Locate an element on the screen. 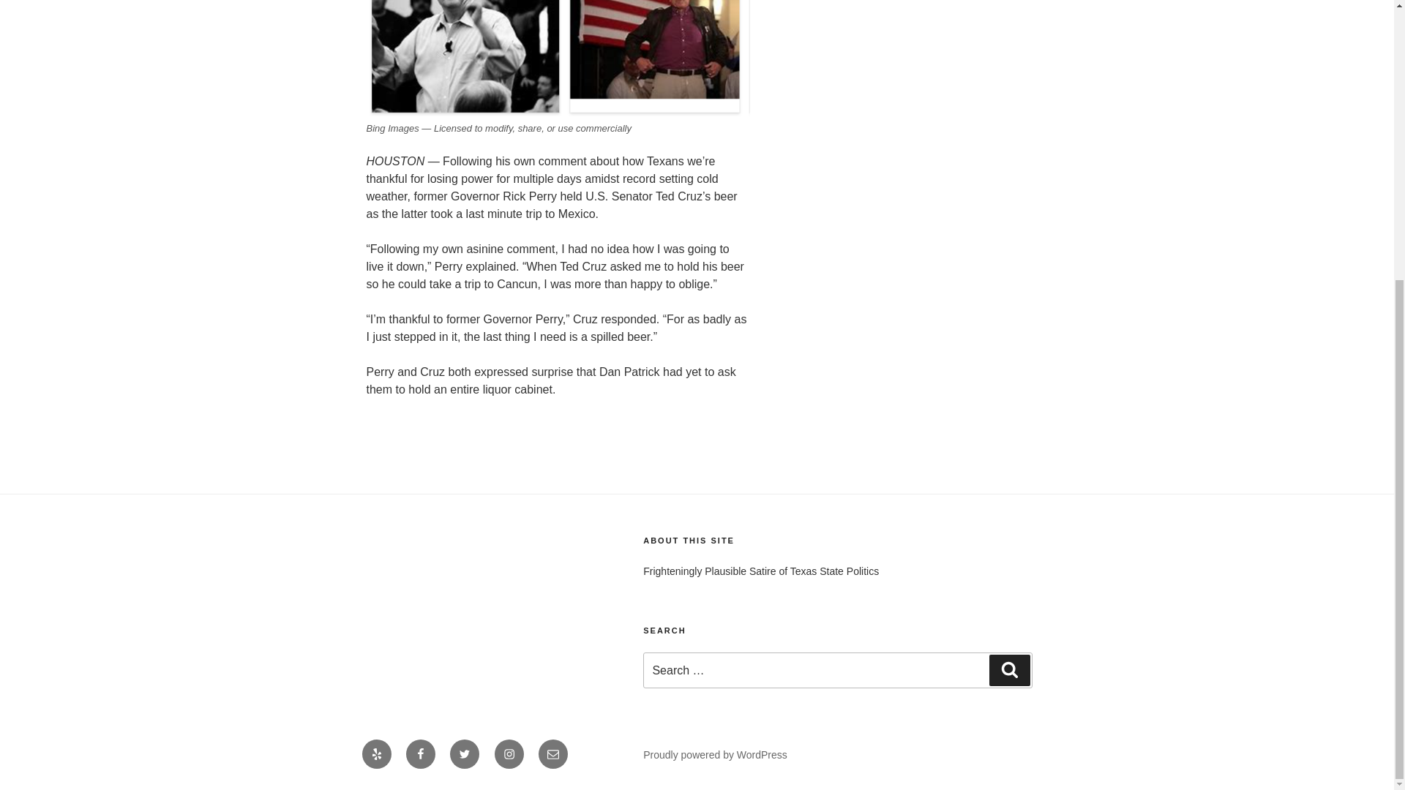  Instagram is located at coordinates (509, 753).